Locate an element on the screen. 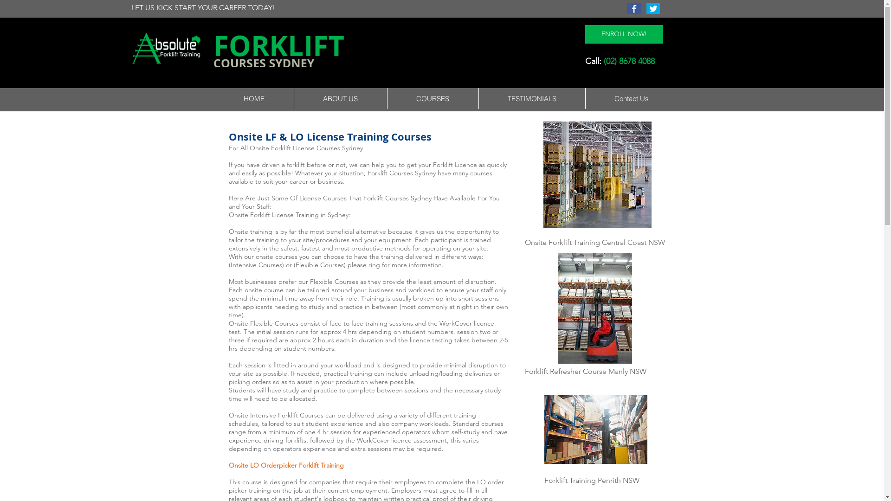 The width and height of the screenshot is (891, 501). TESTIMONIALS is located at coordinates (531, 98).